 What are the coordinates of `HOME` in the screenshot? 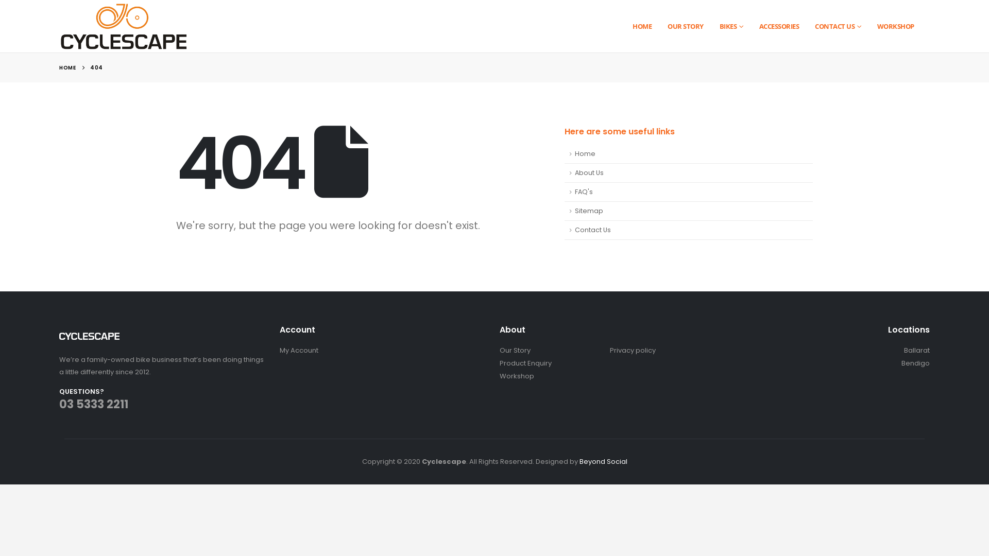 It's located at (67, 68).